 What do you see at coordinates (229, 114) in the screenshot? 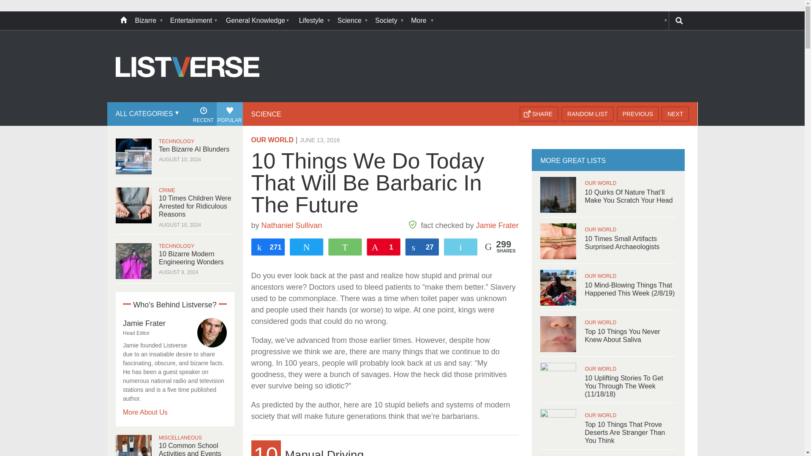
I see `Popular` at bounding box center [229, 114].